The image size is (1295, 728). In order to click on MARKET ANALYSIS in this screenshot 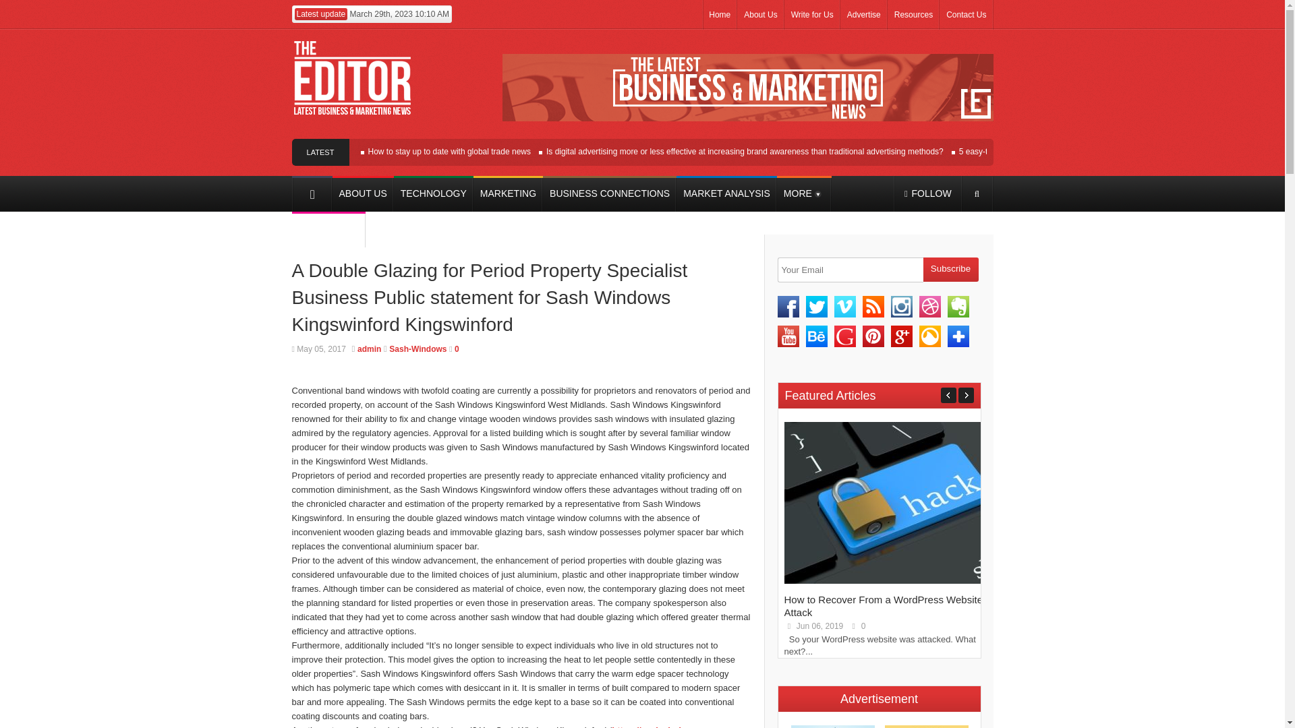, I will do `click(726, 194)`.